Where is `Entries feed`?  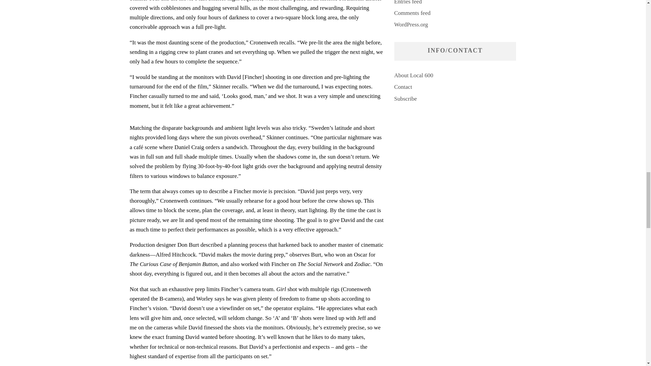 Entries feed is located at coordinates (408, 2).